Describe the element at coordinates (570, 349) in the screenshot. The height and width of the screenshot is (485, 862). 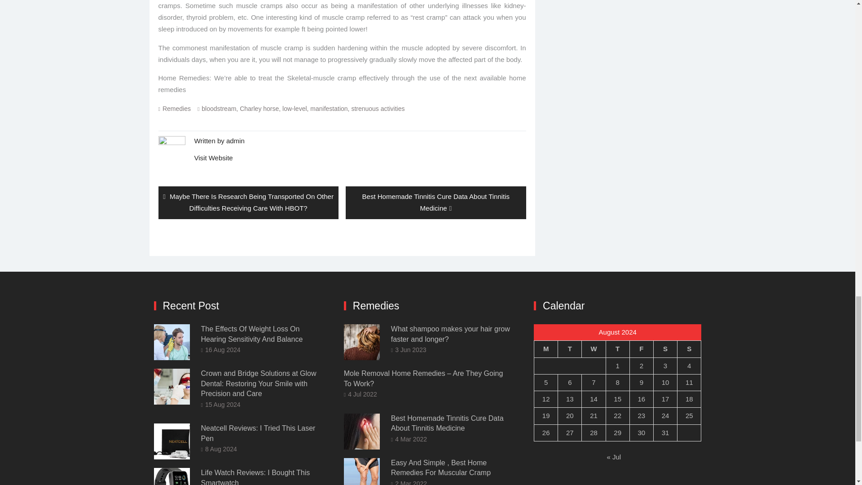
I see `Tuesday` at that location.